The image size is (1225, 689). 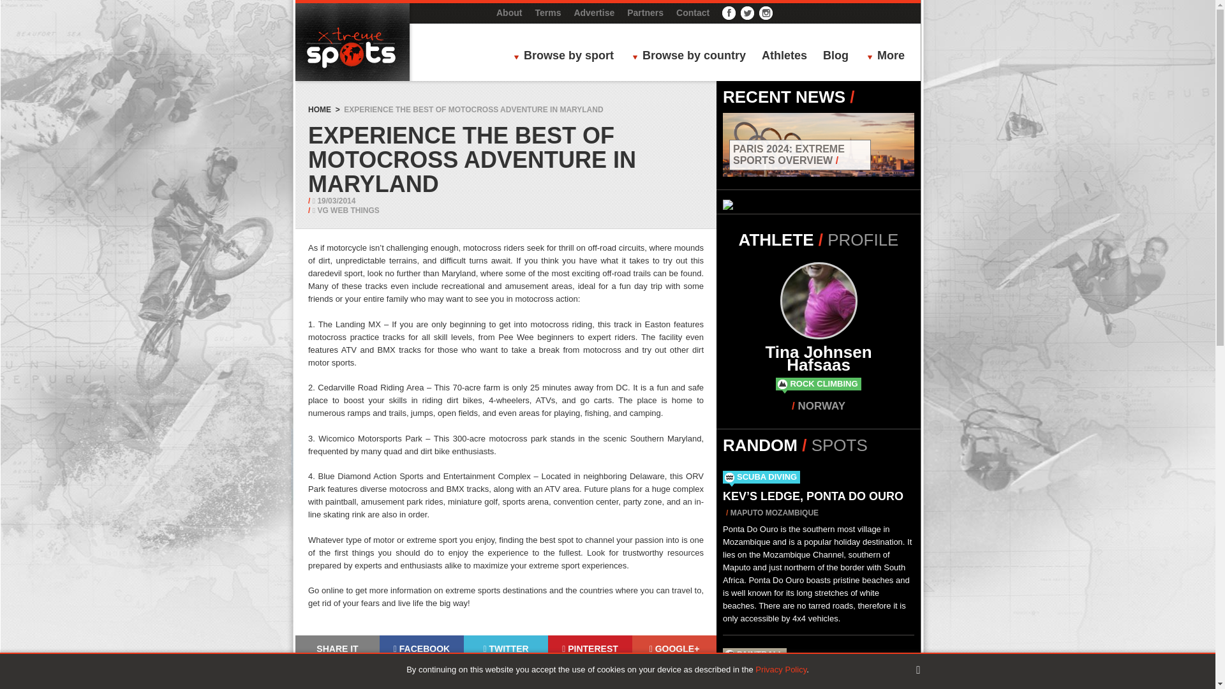 What do you see at coordinates (801, 674) in the screenshot?
I see `View this spot` at bounding box center [801, 674].